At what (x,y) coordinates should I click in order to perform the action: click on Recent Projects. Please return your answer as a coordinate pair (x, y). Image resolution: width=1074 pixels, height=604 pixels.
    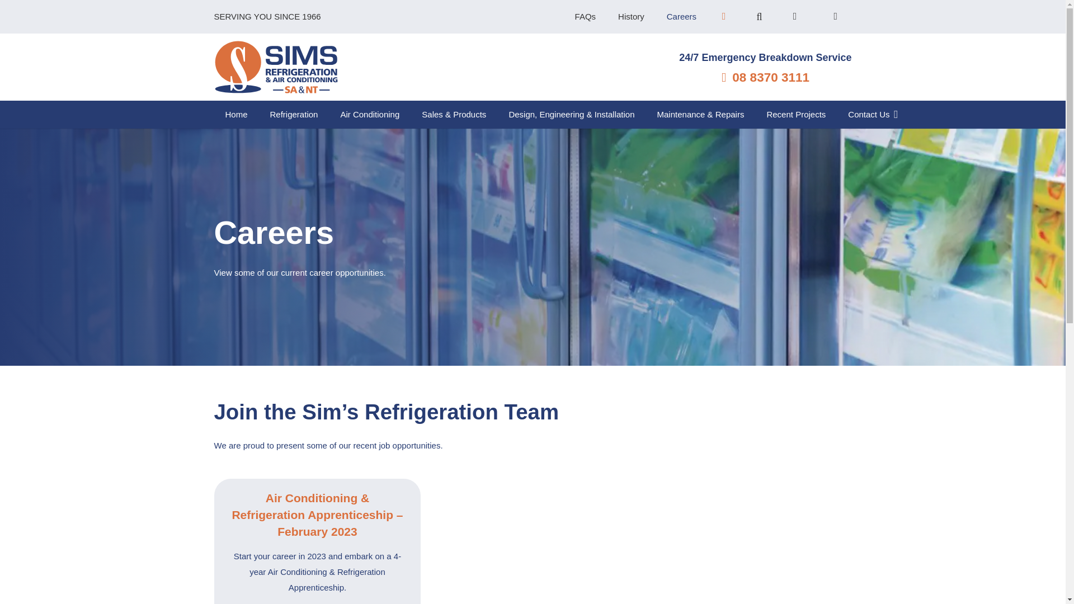
    Looking at the image, I should click on (795, 115).